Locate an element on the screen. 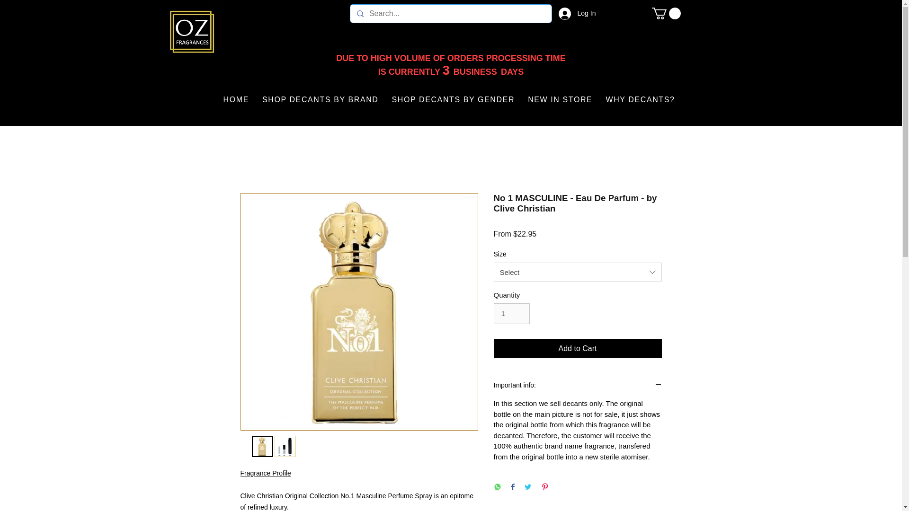  HOME is located at coordinates (236, 100).